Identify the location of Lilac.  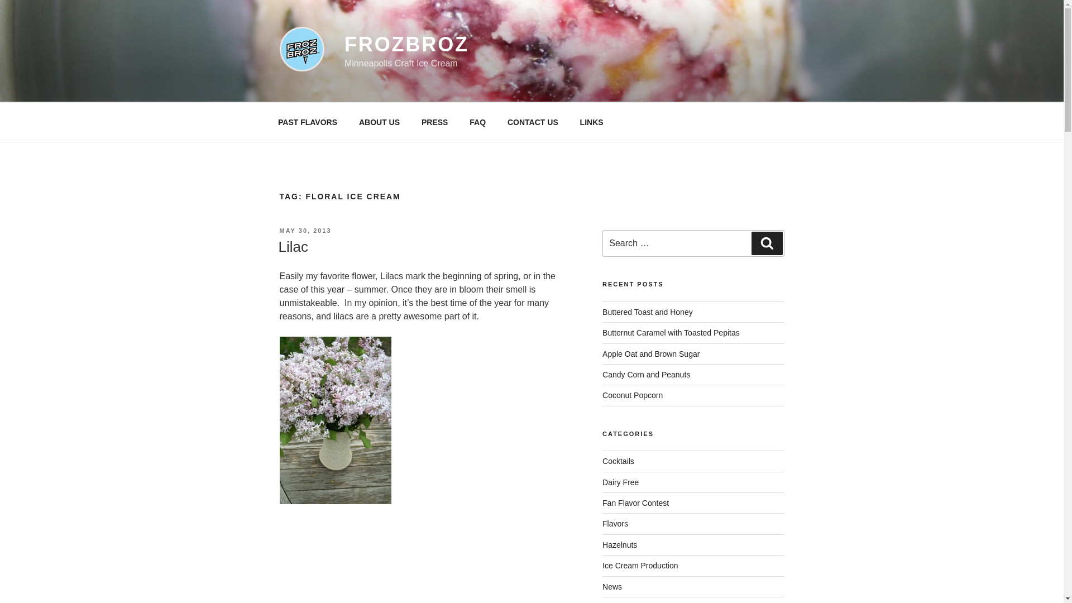
(293, 246).